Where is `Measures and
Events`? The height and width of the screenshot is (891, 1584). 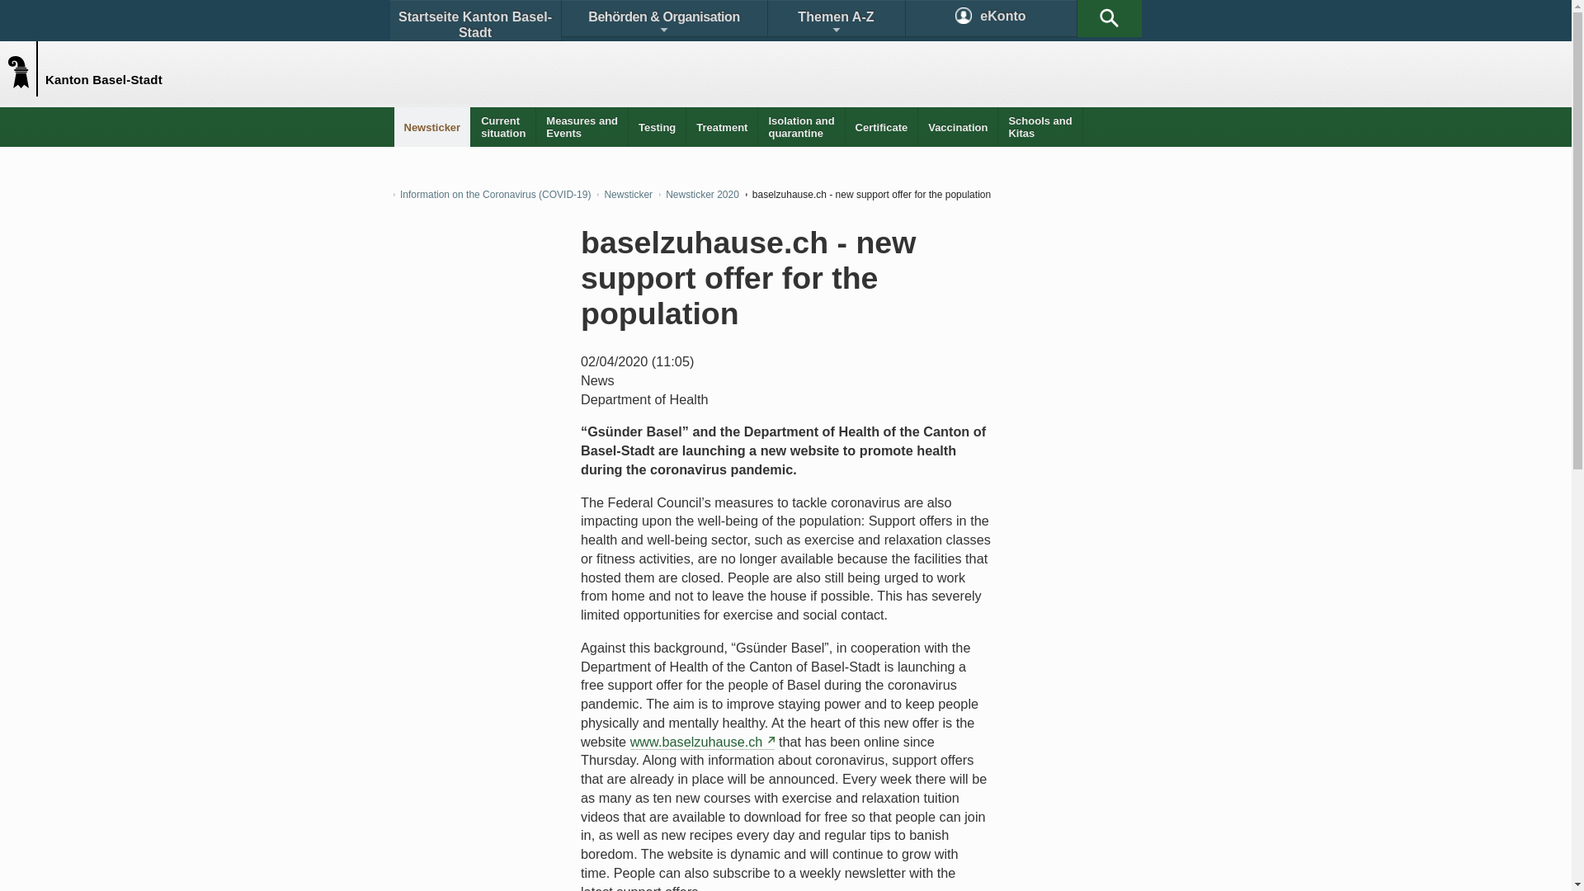
Measures and
Events is located at coordinates (582, 127).